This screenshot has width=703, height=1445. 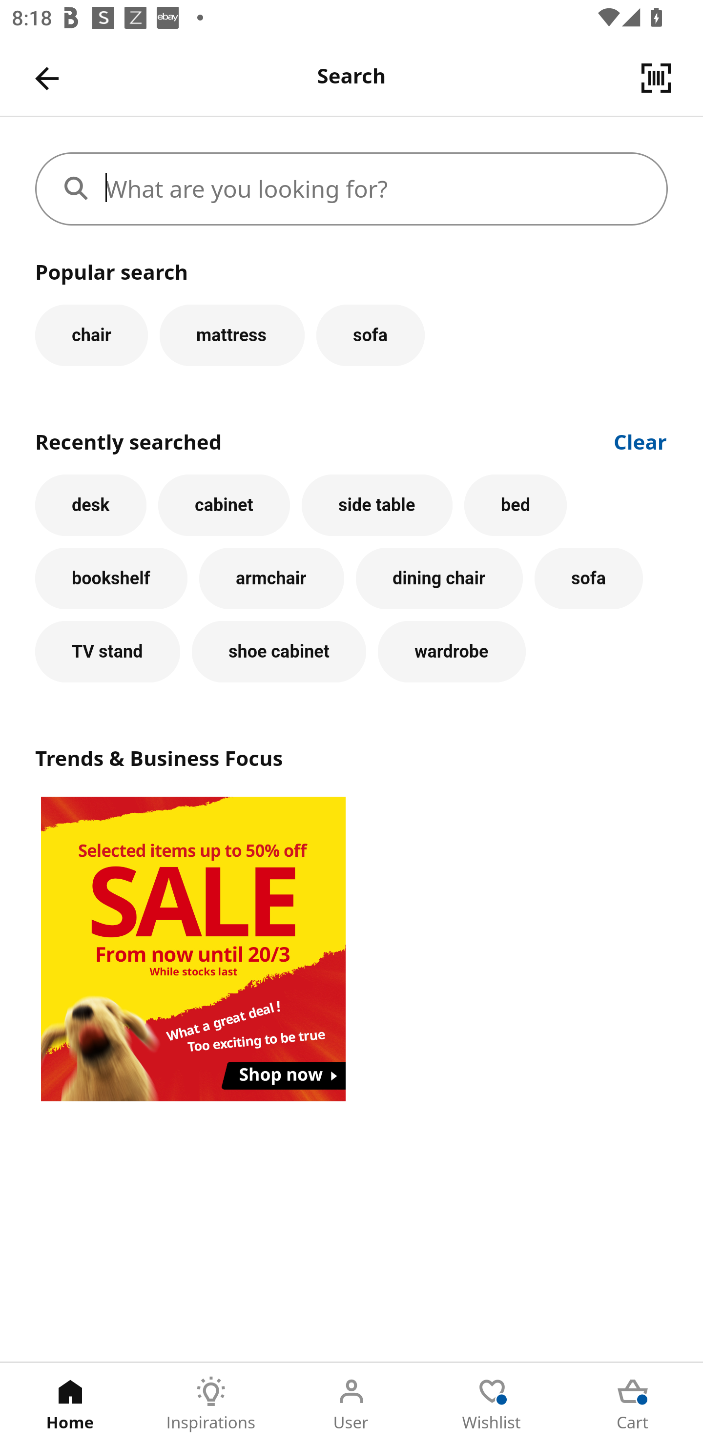 I want to click on shoe cabinet, so click(x=279, y=651).